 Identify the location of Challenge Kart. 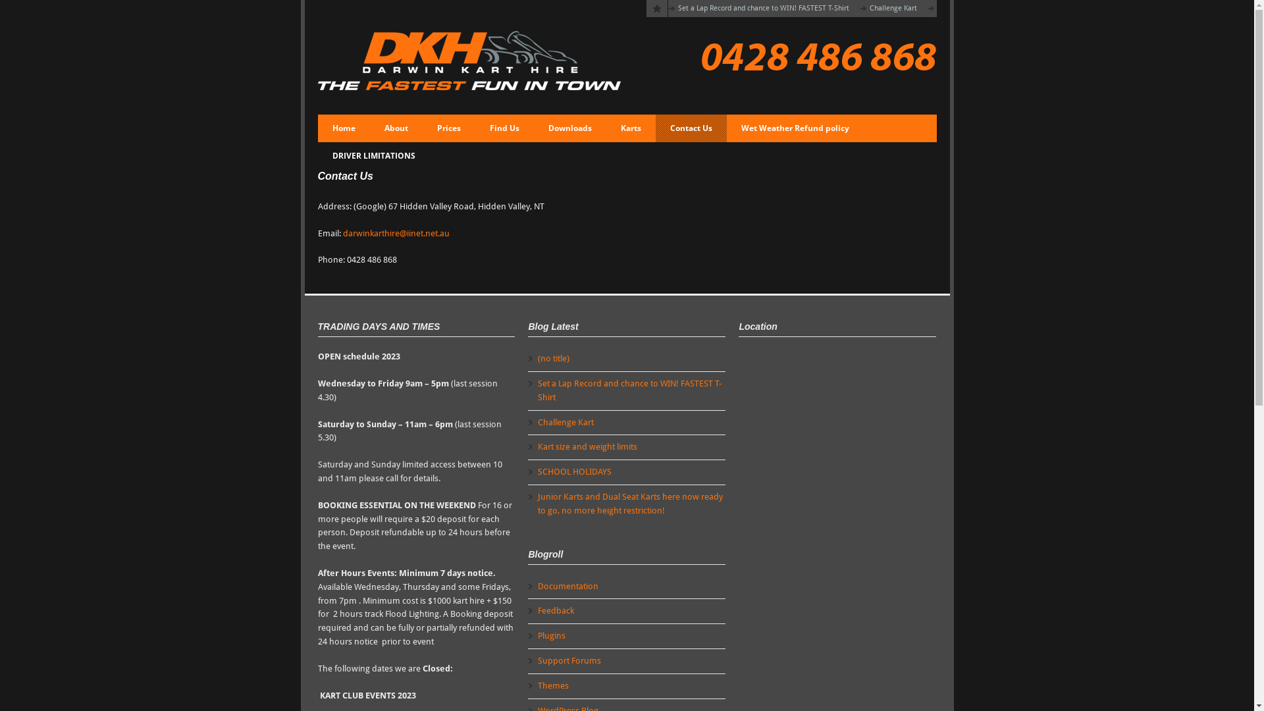
(566, 423).